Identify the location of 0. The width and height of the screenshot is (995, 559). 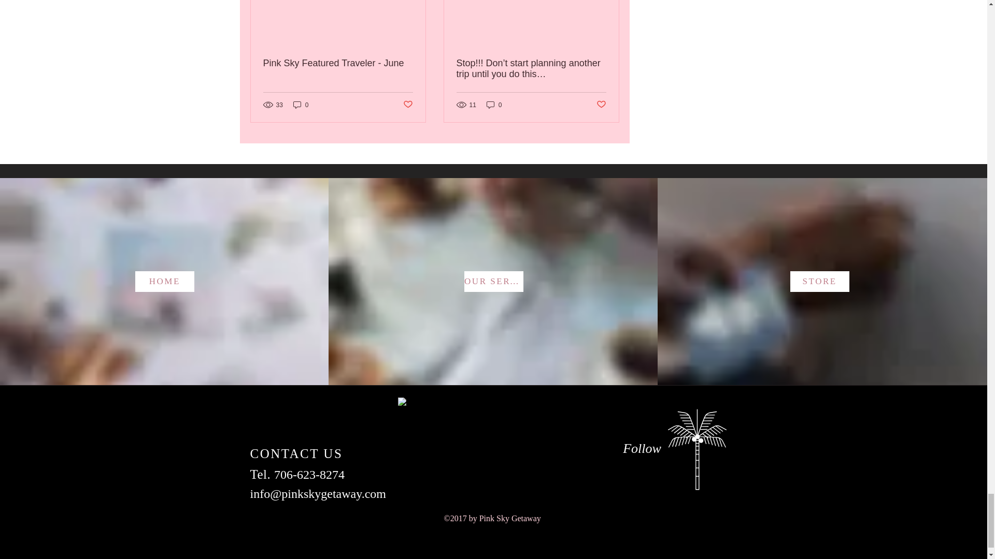
(301, 105).